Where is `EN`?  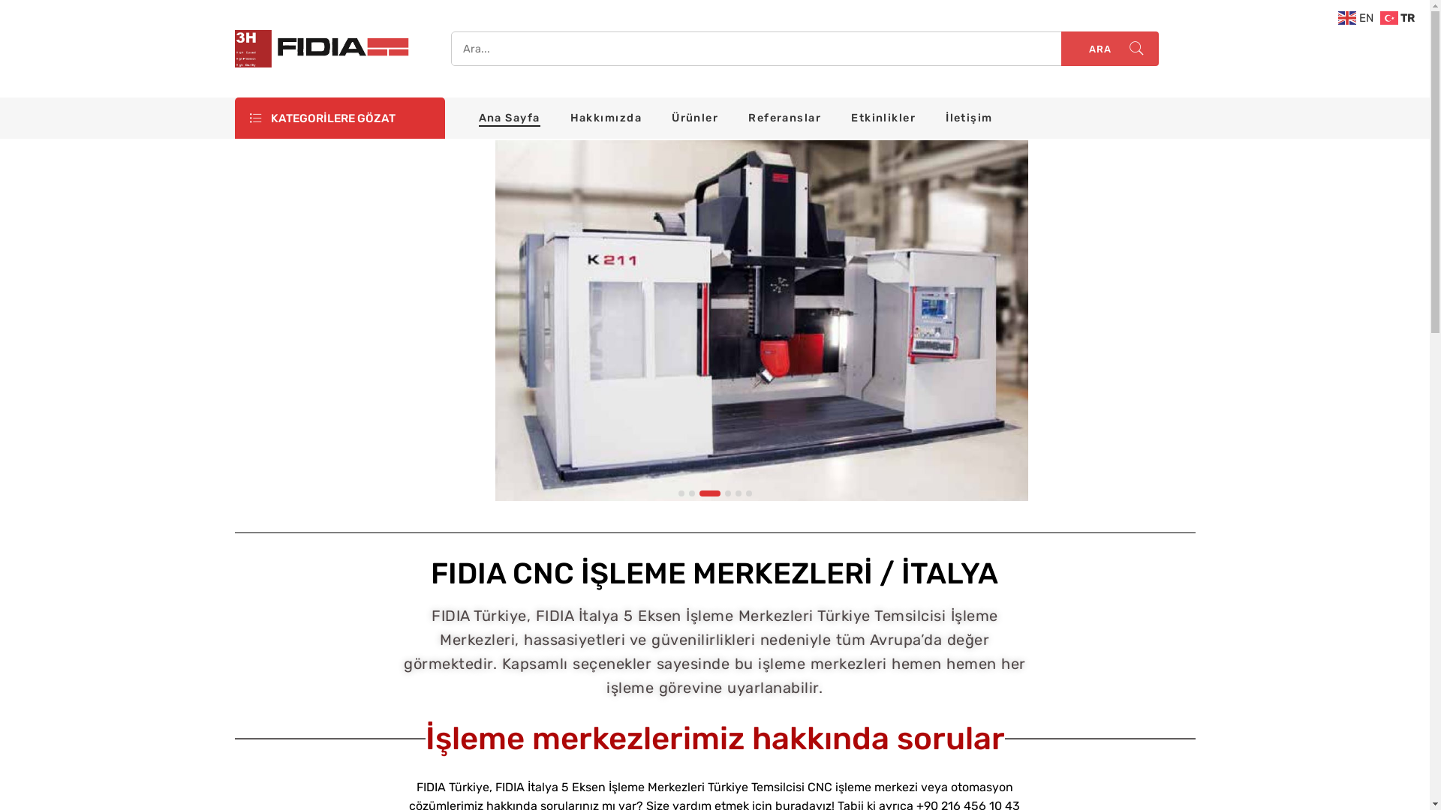 EN is located at coordinates (1358, 17).